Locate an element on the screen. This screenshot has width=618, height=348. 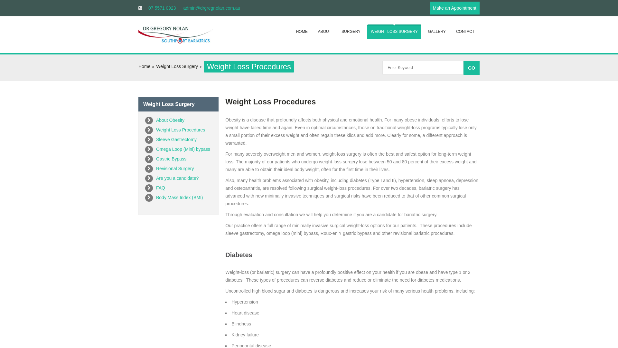
Dr Nolan is located at coordinates (176, 35).